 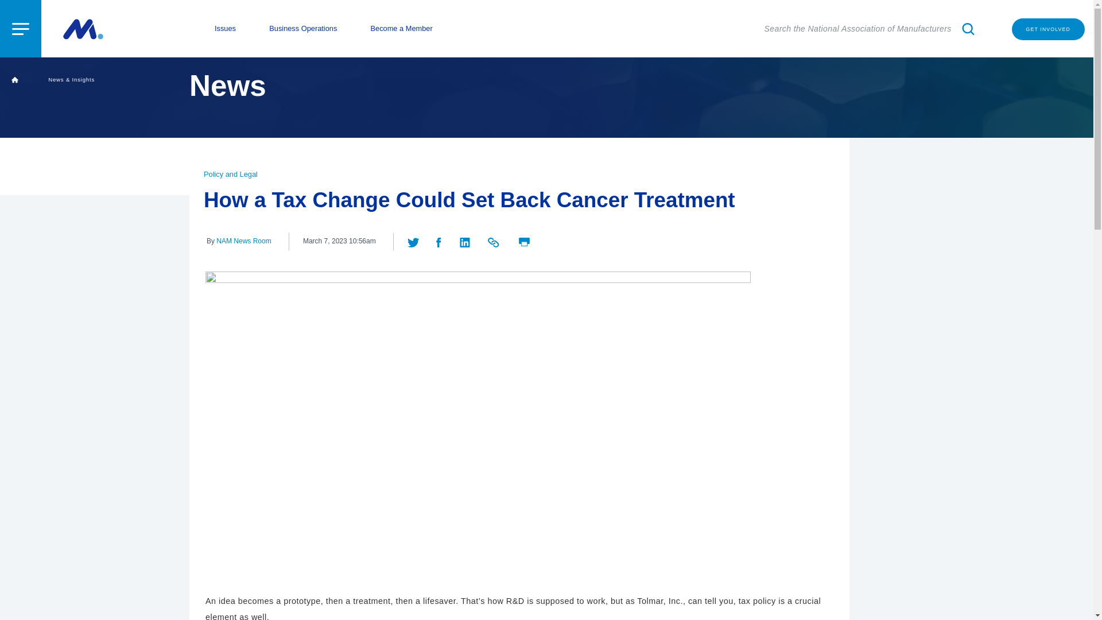 What do you see at coordinates (231, 174) in the screenshot?
I see `Policy and Legal` at bounding box center [231, 174].